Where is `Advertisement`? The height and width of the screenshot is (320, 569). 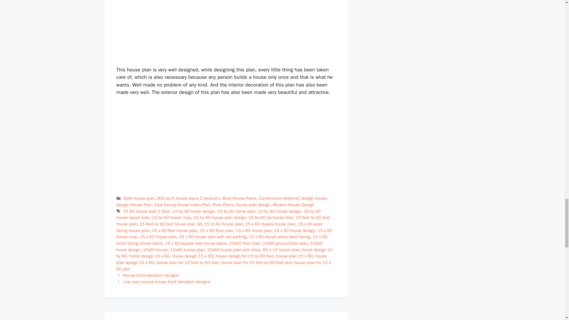 Advertisement is located at coordinates (226, 32).